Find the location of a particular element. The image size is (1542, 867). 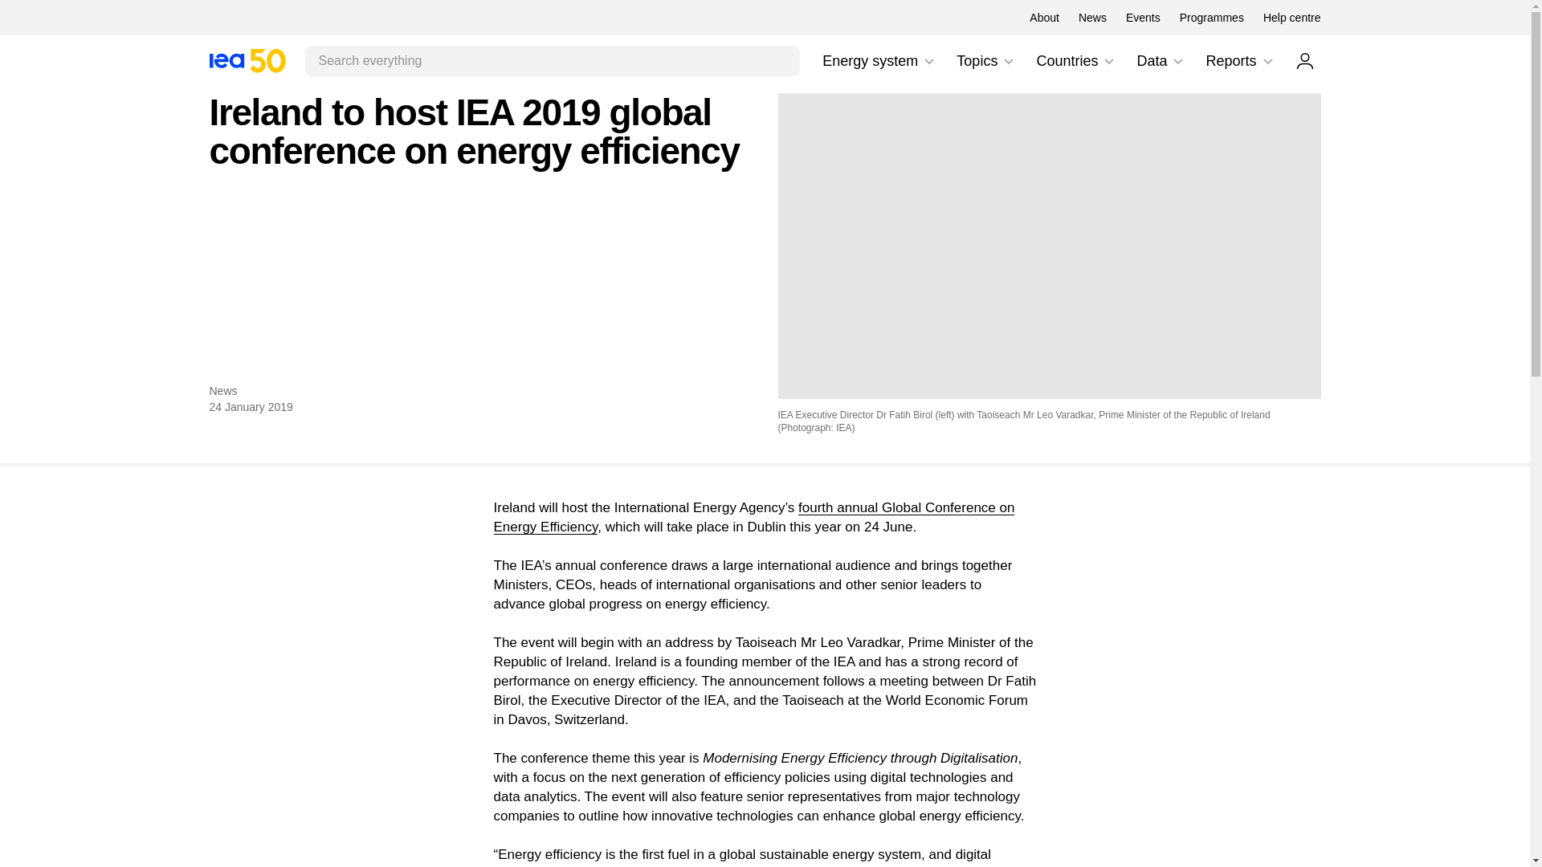

About is located at coordinates (1108, 61).